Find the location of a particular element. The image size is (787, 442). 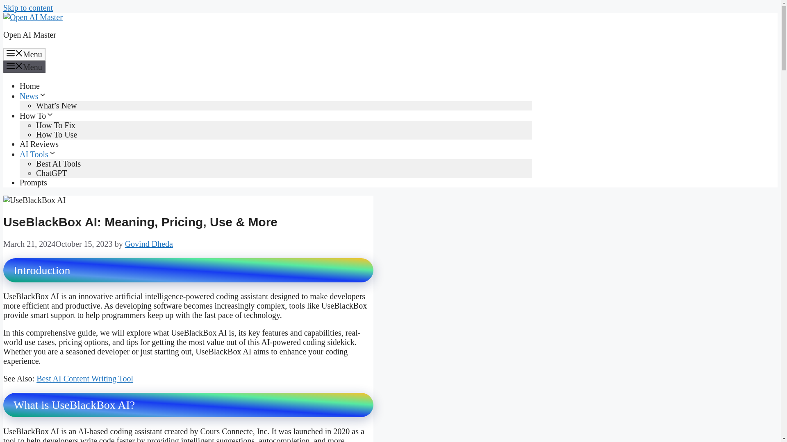

How To Use is located at coordinates (57, 134).